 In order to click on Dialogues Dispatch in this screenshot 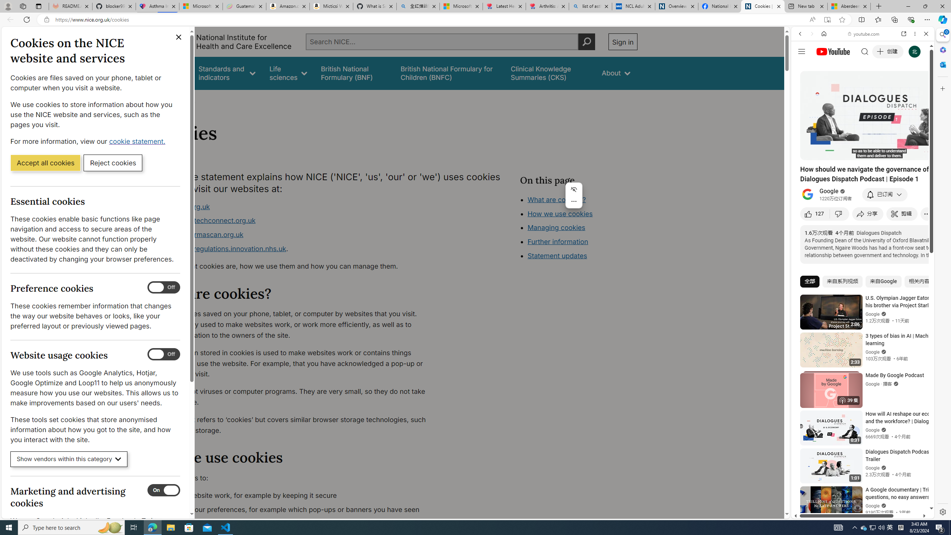, I will do `click(879, 233)`.